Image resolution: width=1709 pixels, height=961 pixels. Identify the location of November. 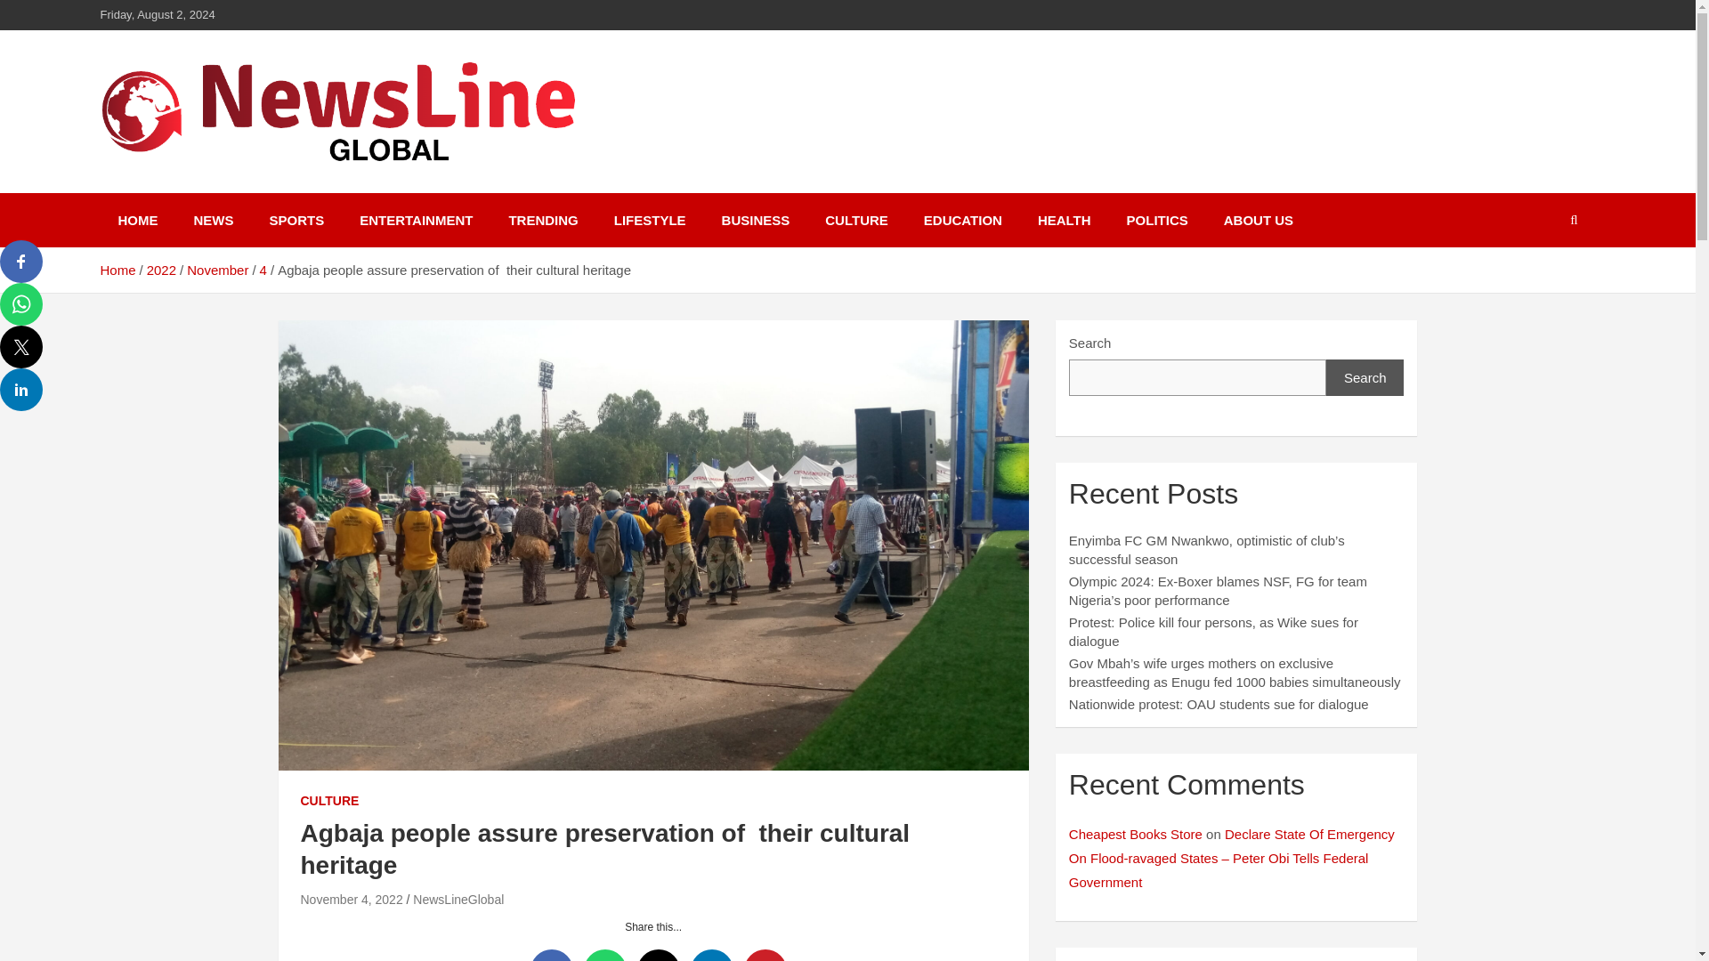
(217, 270).